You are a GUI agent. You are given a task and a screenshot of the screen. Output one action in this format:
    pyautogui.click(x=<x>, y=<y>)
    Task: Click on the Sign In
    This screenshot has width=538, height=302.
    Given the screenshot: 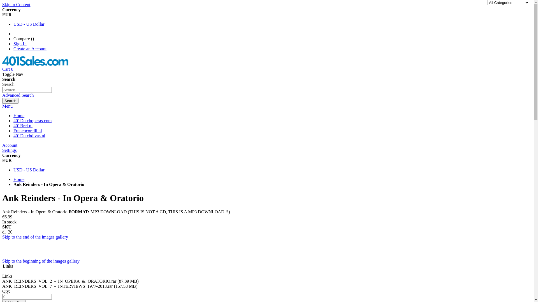 What is the action you would take?
    pyautogui.click(x=20, y=44)
    